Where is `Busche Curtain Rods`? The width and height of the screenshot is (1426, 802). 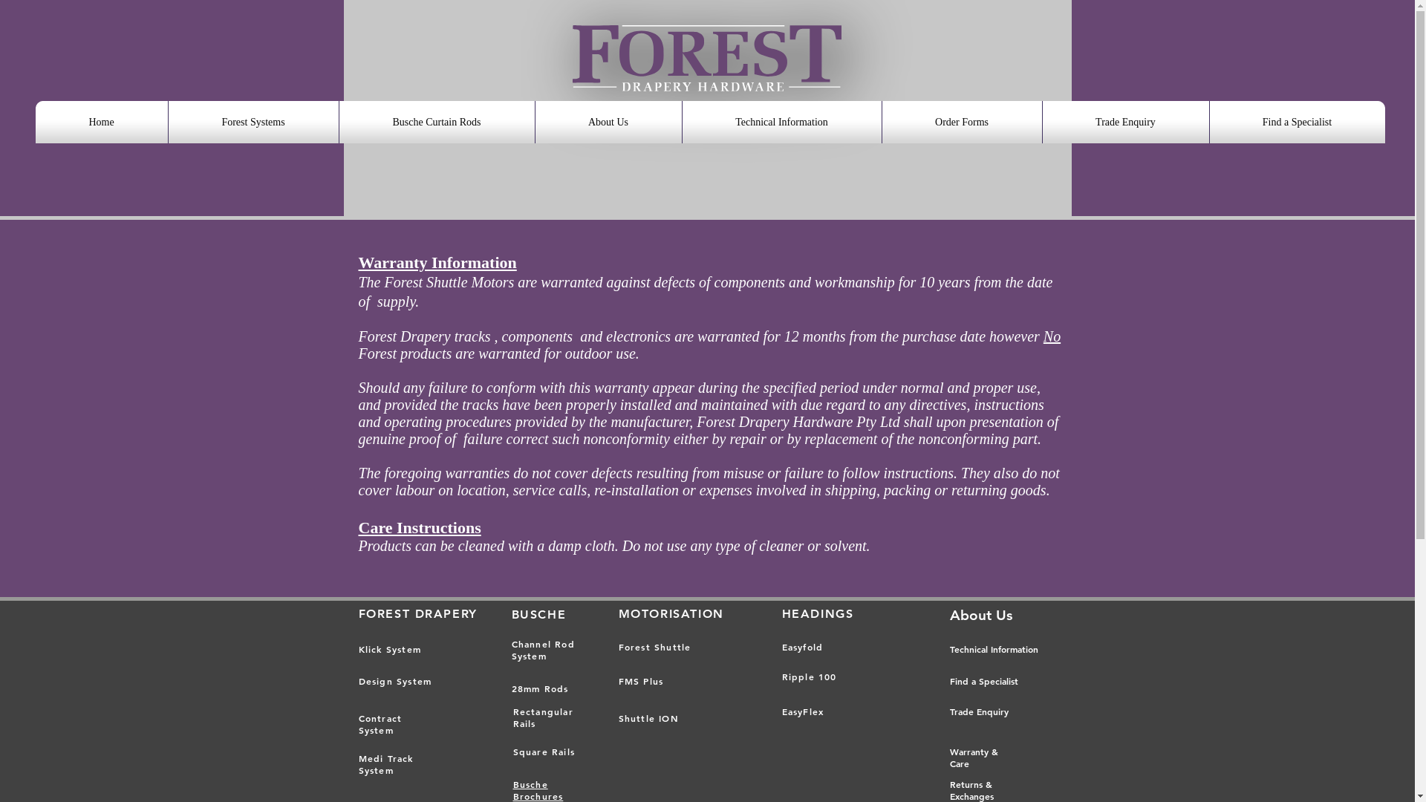
Busche Curtain Rods is located at coordinates (437, 122).